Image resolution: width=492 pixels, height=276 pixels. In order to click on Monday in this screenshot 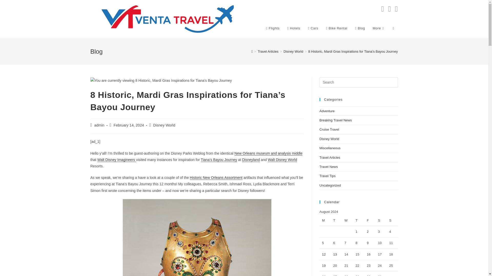, I will do `click(325, 220)`.